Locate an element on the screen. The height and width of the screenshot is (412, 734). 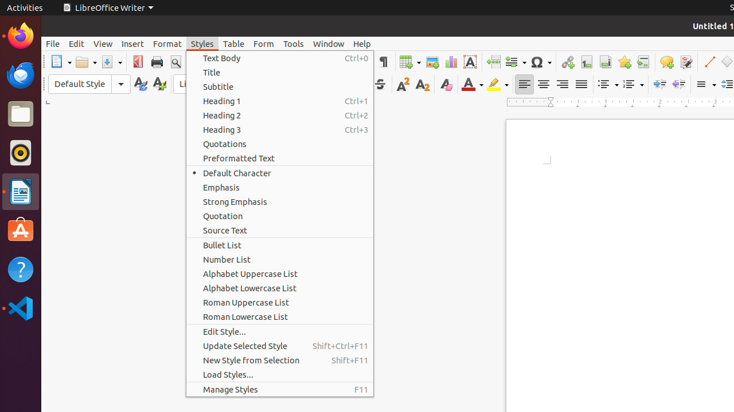
Tools is located at coordinates (294, 43).